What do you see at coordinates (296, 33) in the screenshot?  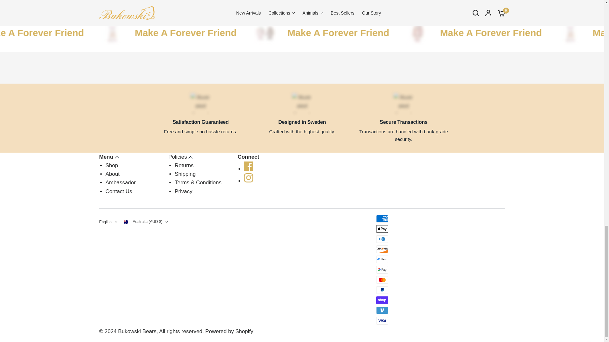 I see `Make A Forever Friend` at bounding box center [296, 33].